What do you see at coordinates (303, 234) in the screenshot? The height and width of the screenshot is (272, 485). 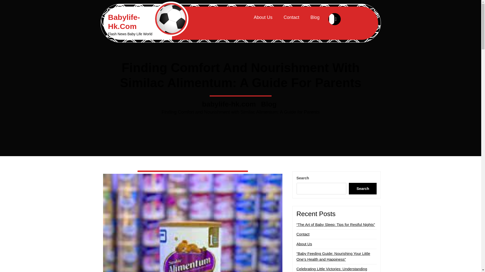 I see `Contact` at bounding box center [303, 234].